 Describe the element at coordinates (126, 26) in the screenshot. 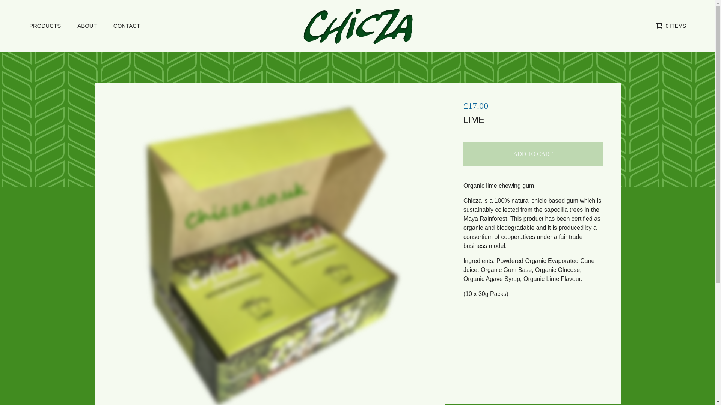

I see `CONTACT` at that location.